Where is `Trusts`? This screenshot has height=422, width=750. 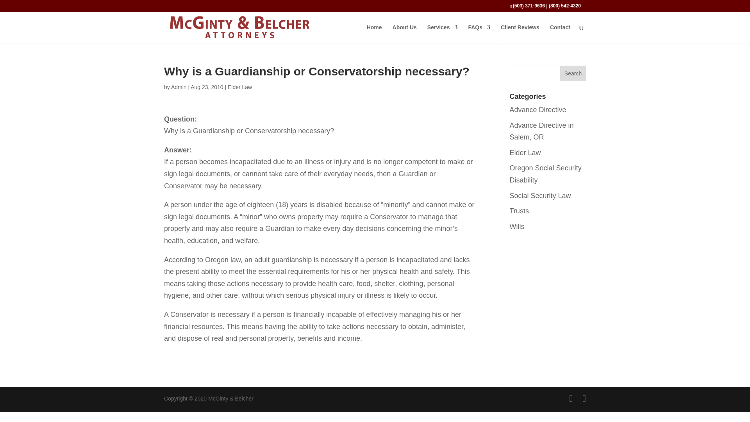 Trusts is located at coordinates (519, 211).